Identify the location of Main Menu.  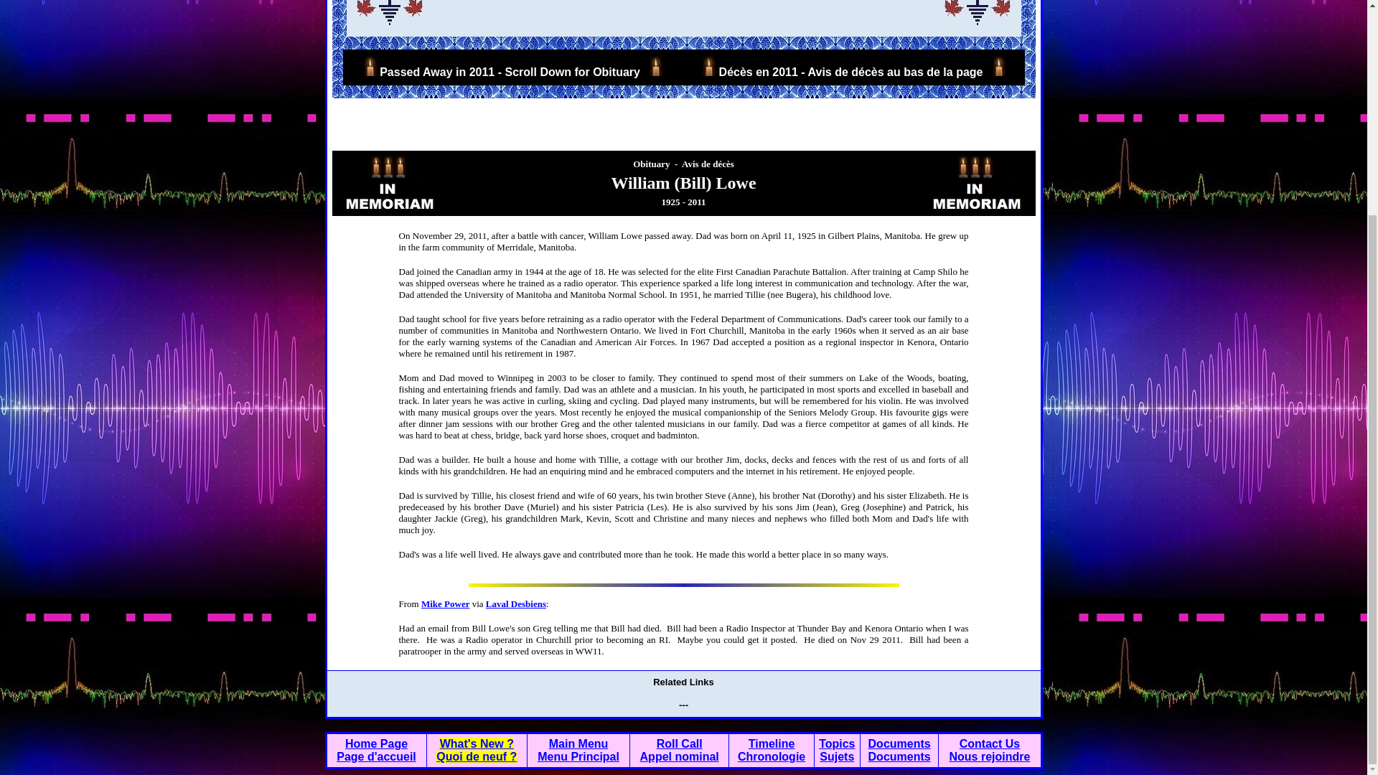
(578, 743).